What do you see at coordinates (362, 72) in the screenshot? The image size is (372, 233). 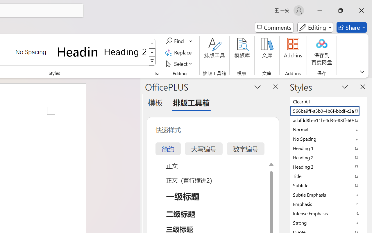 I see `Ribbon Display Options` at bounding box center [362, 72].